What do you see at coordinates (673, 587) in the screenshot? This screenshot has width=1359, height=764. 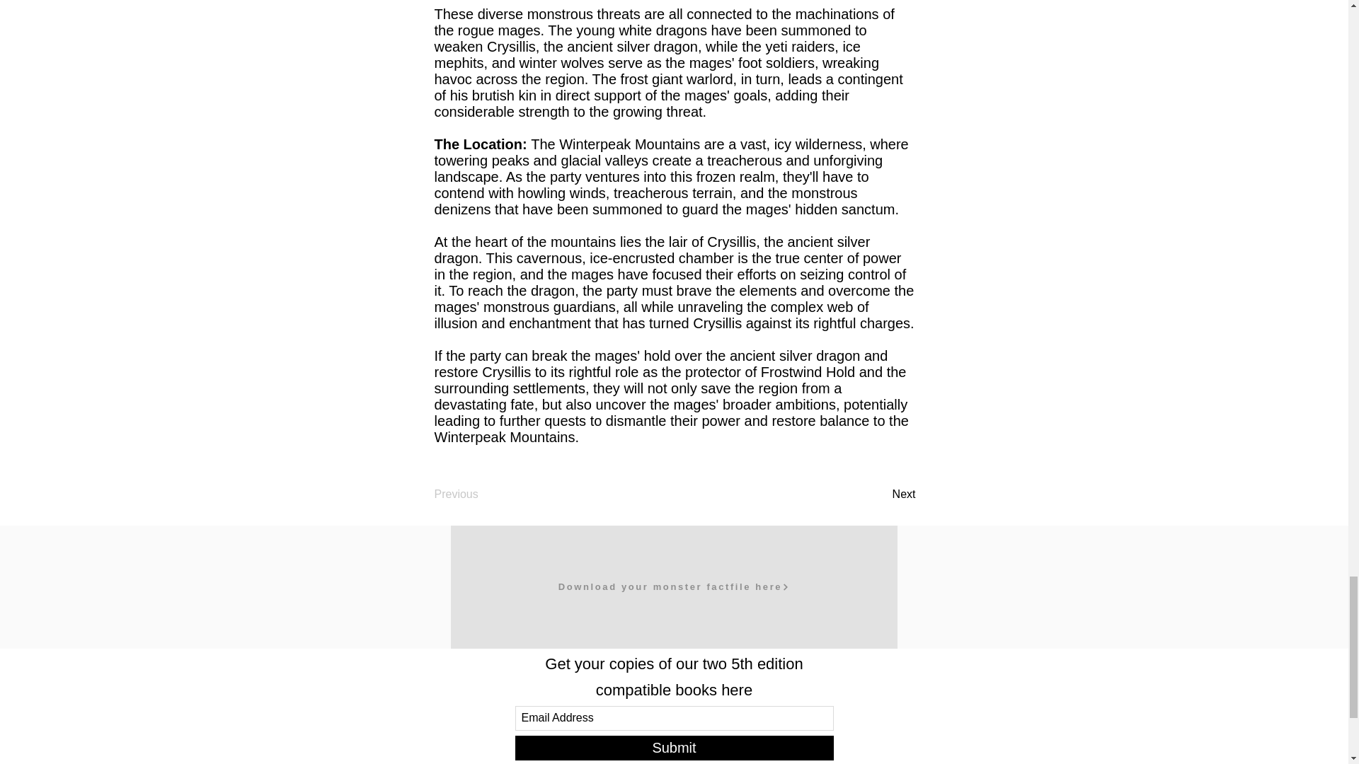 I see `Download your monster factfile here` at bounding box center [673, 587].